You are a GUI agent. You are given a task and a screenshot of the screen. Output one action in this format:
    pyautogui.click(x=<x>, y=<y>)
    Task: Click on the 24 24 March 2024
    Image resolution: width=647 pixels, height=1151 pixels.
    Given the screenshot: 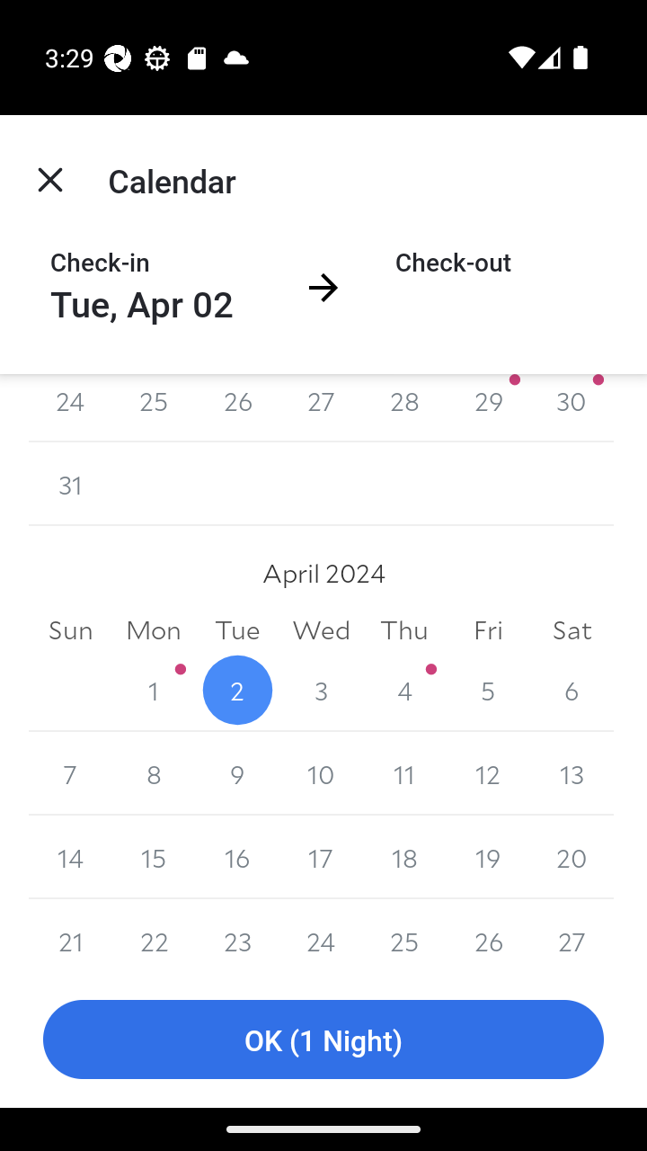 What is the action you would take?
    pyautogui.click(x=70, y=408)
    